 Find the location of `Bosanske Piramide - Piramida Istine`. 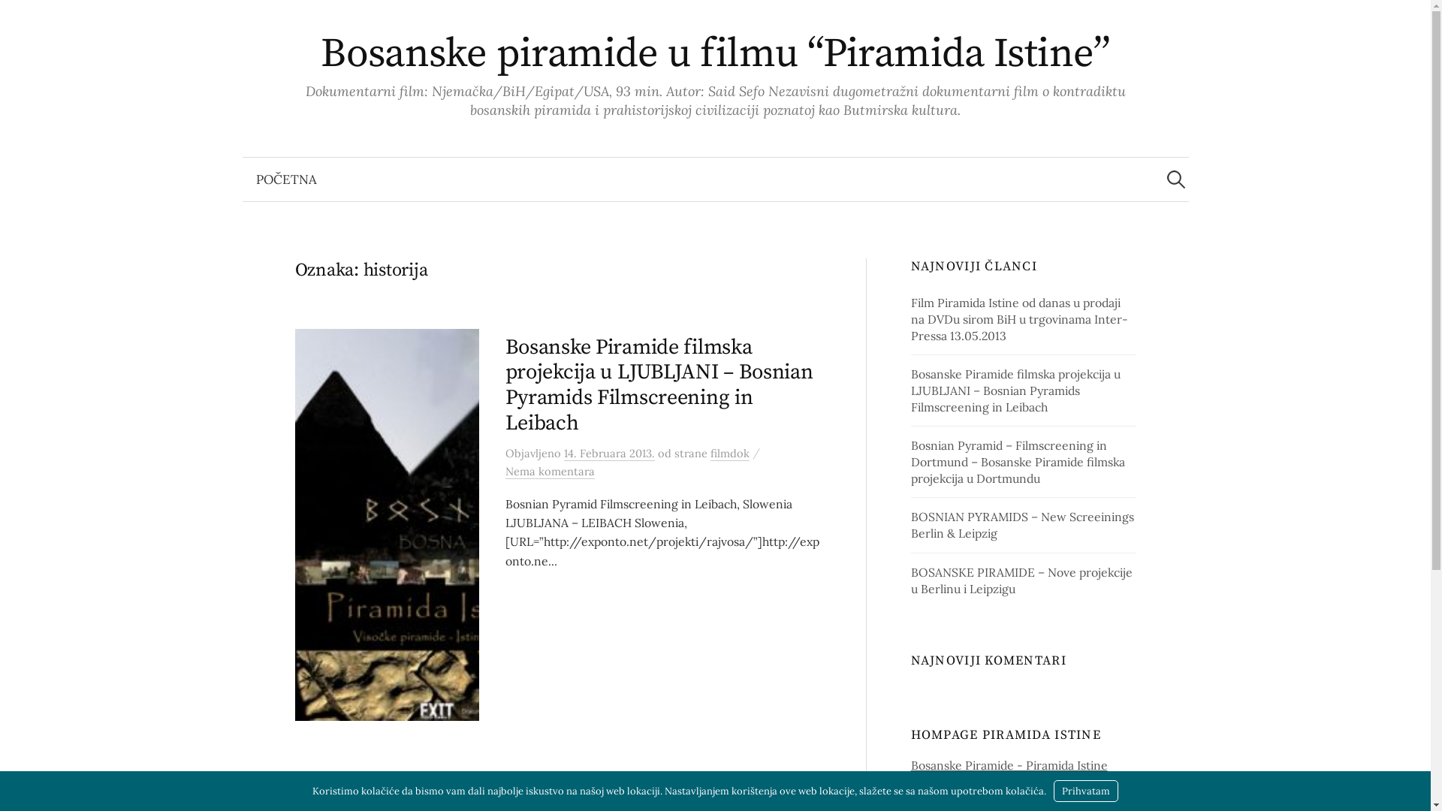

Bosanske Piramide - Piramida Istine is located at coordinates (1009, 765).